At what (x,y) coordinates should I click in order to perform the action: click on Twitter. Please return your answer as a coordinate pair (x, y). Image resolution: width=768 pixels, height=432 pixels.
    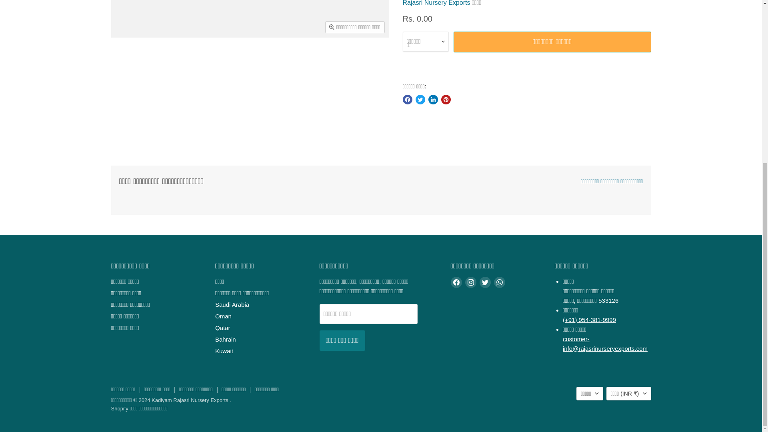
    Looking at the image, I should click on (485, 282).